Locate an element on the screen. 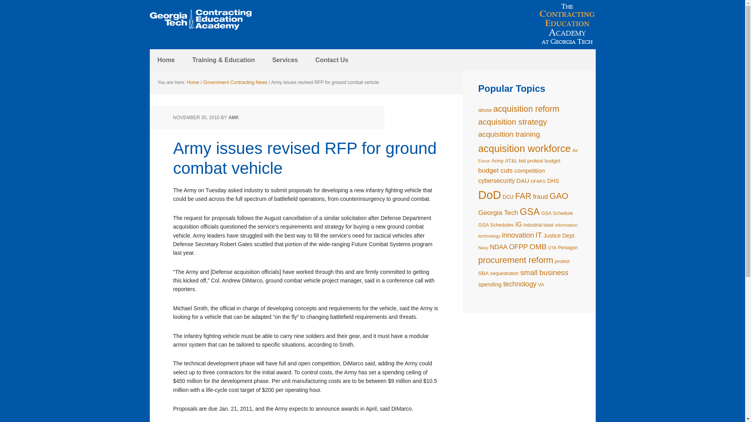  DoD is located at coordinates (489, 195).